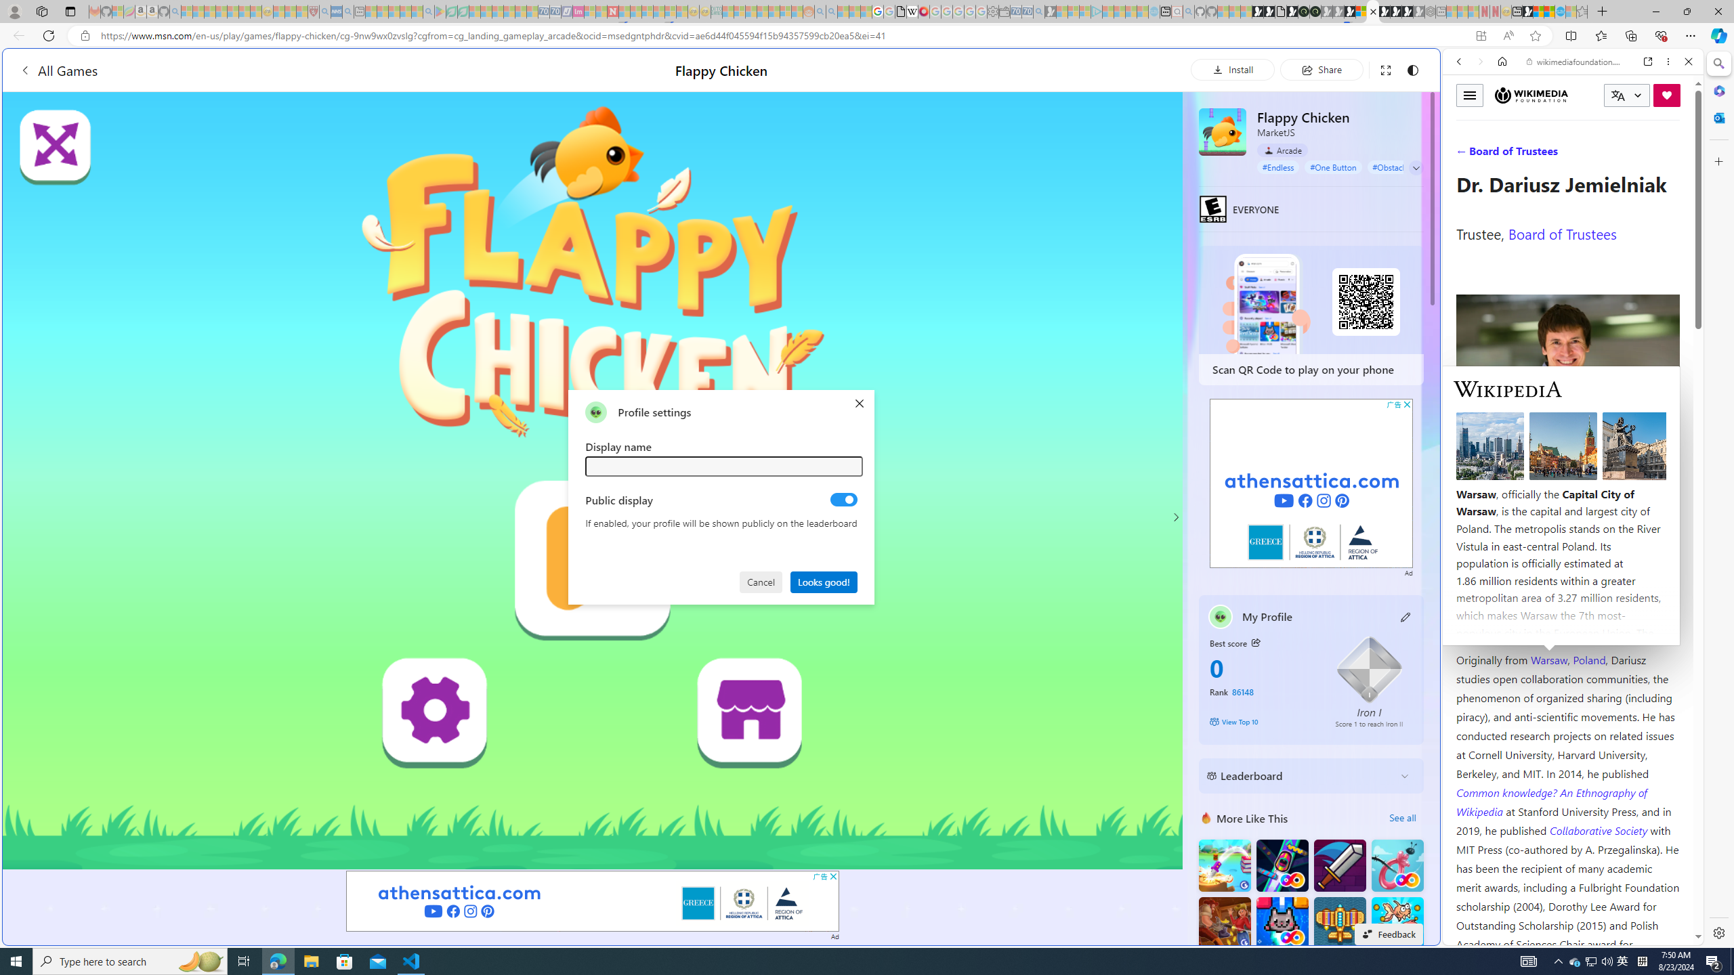 The width and height of the screenshot is (1734, 975). What do you see at coordinates (1099, 130) in the screenshot?
I see `Search or enter web address` at bounding box center [1099, 130].